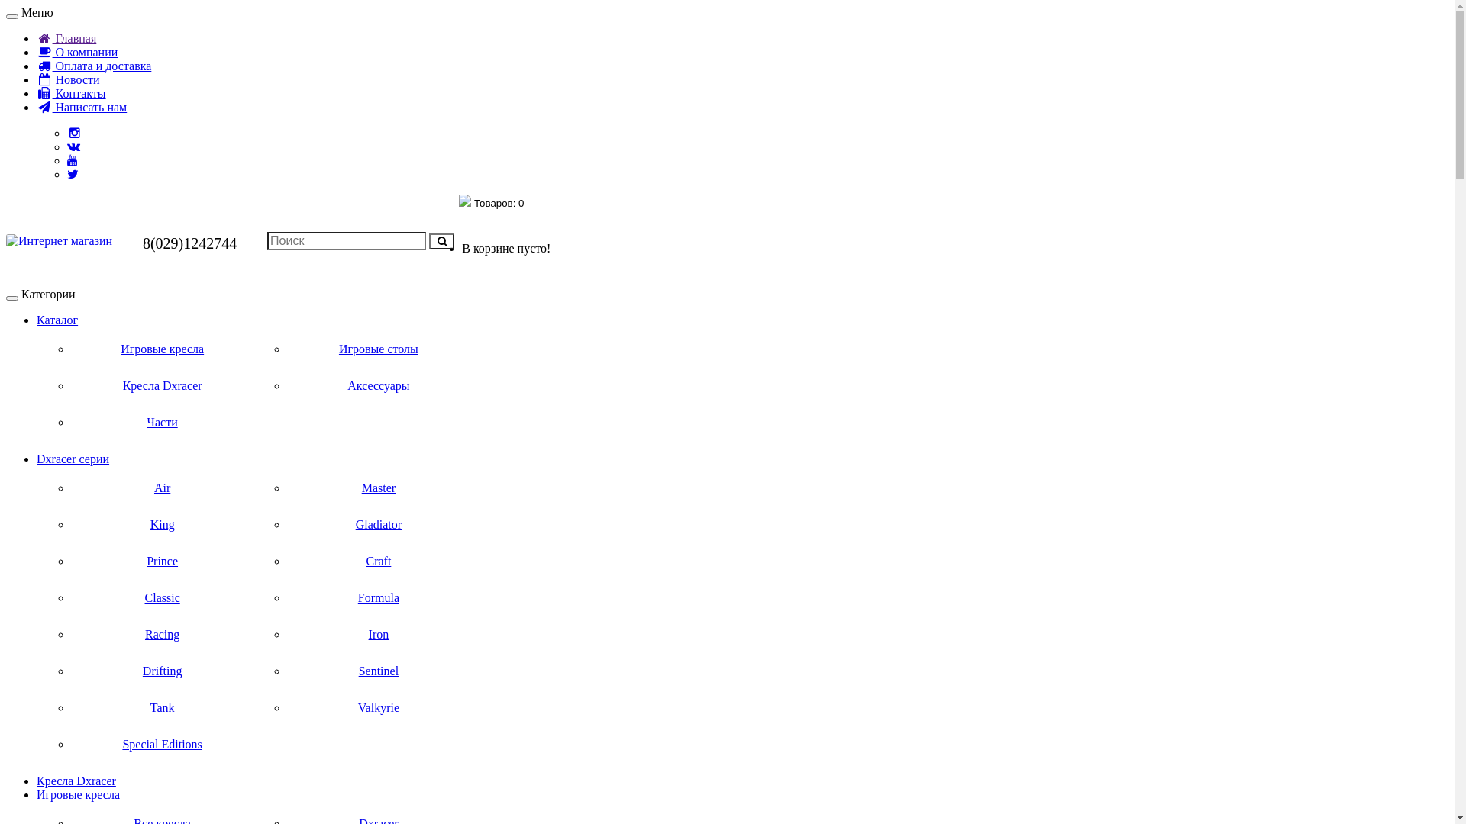 The image size is (1466, 824). I want to click on 8(029)1242744, so click(189, 243).